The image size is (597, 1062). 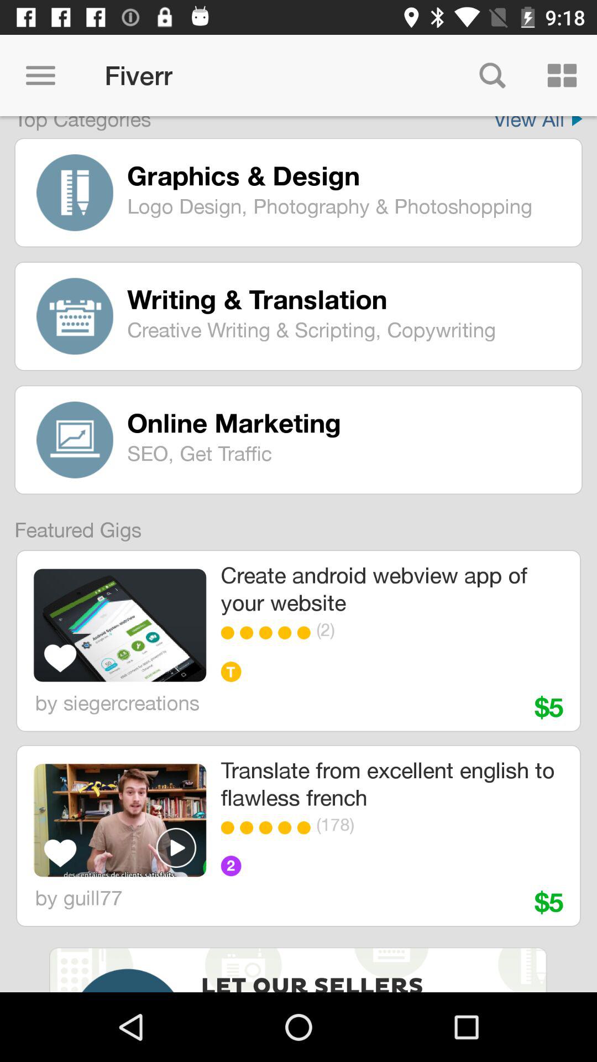 I want to click on launch item above the creative writing scripting, so click(x=347, y=299).